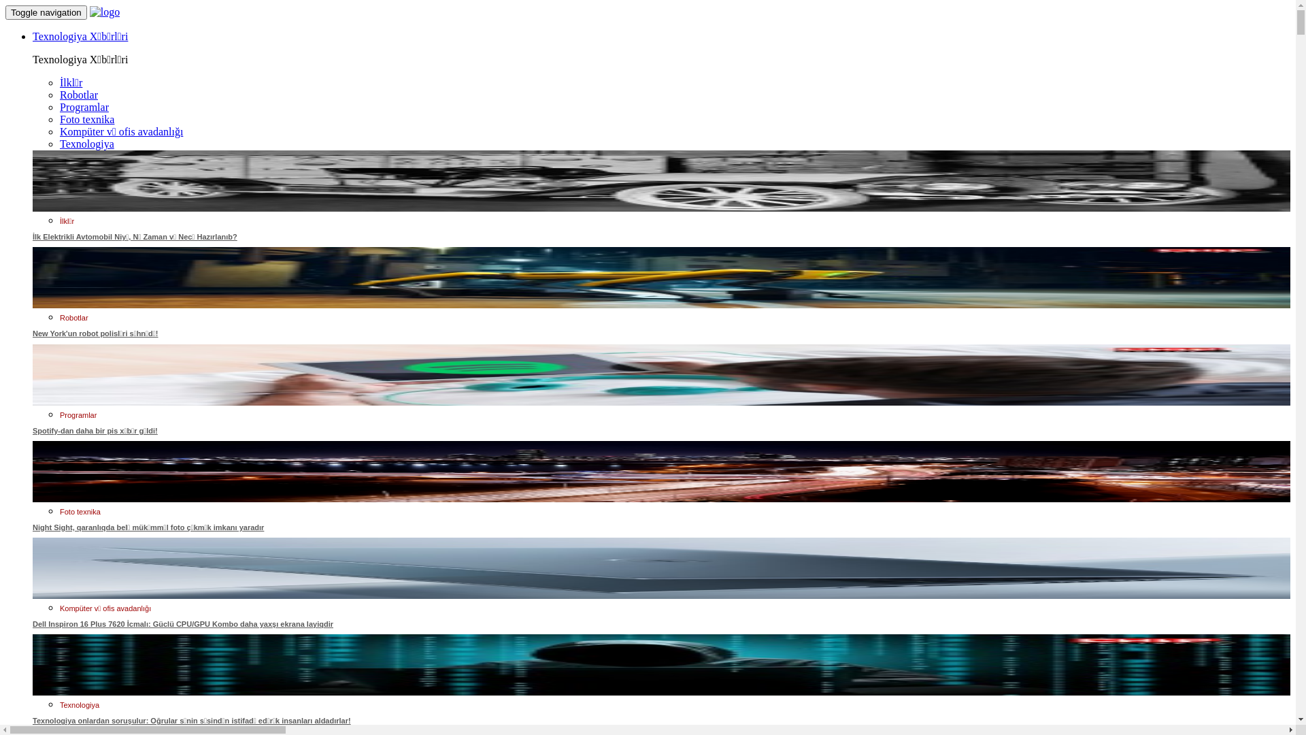 This screenshot has height=735, width=1306. I want to click on Texnologiya, so click(87, 144).